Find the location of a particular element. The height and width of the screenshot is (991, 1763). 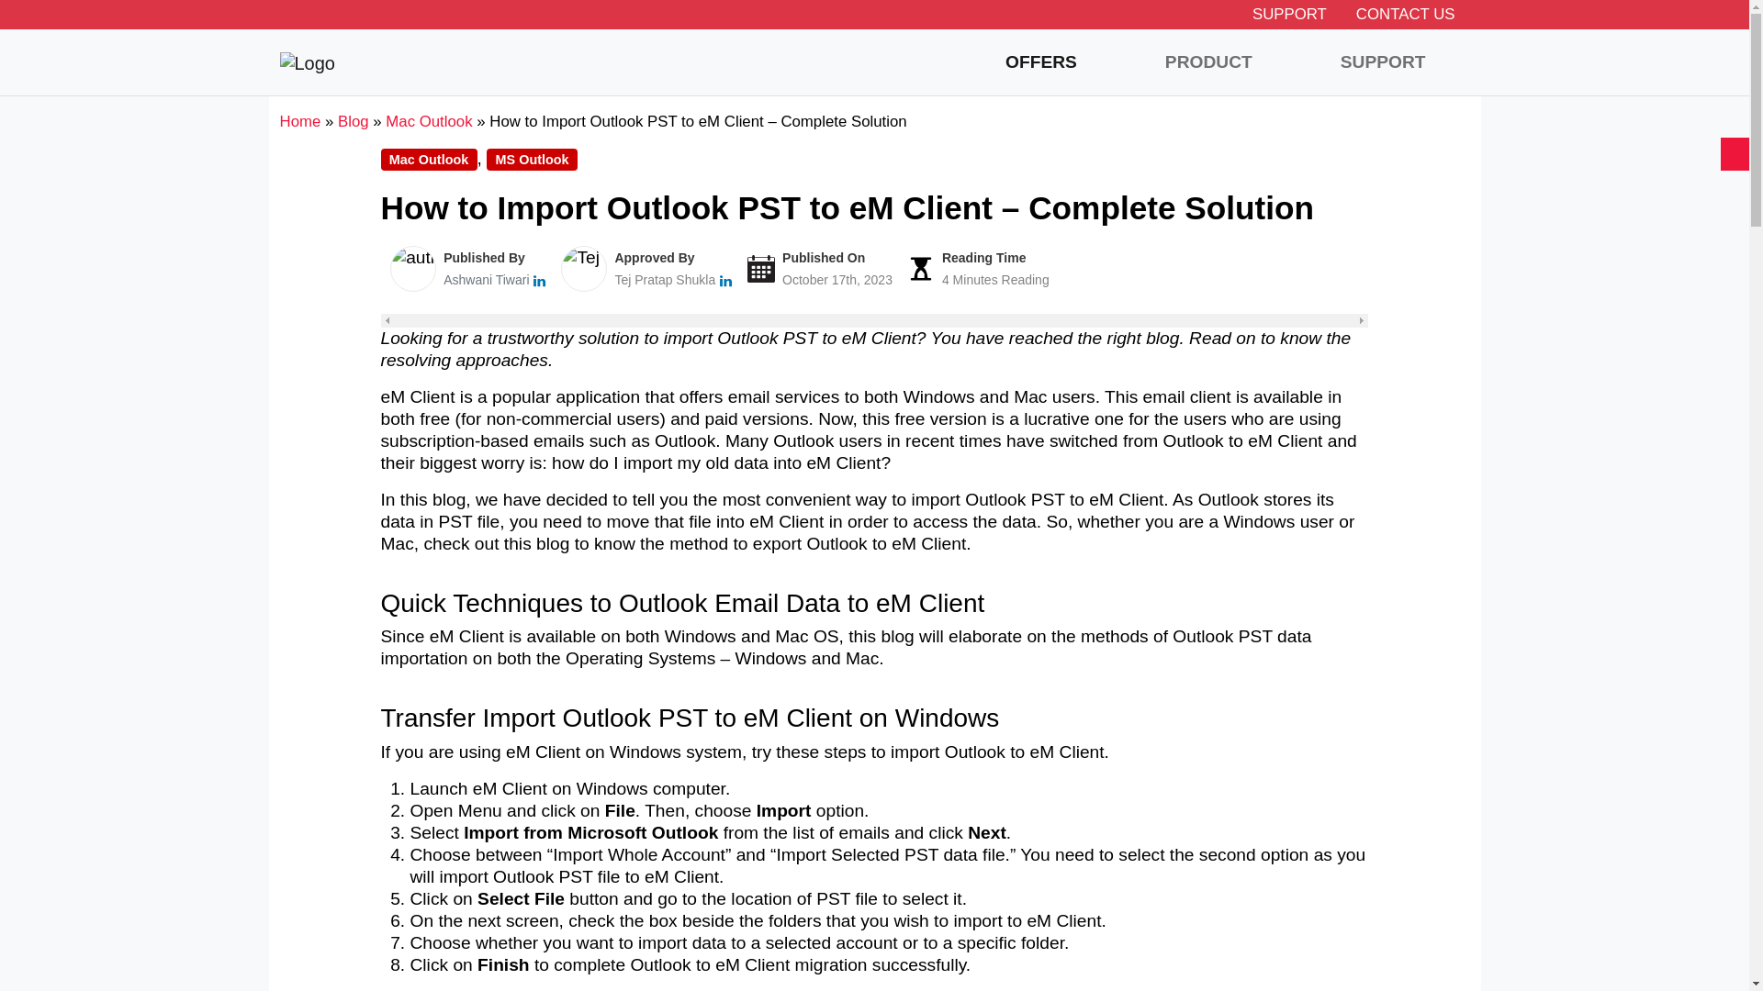

SUPPORT is located at coordinates (1383, 62).